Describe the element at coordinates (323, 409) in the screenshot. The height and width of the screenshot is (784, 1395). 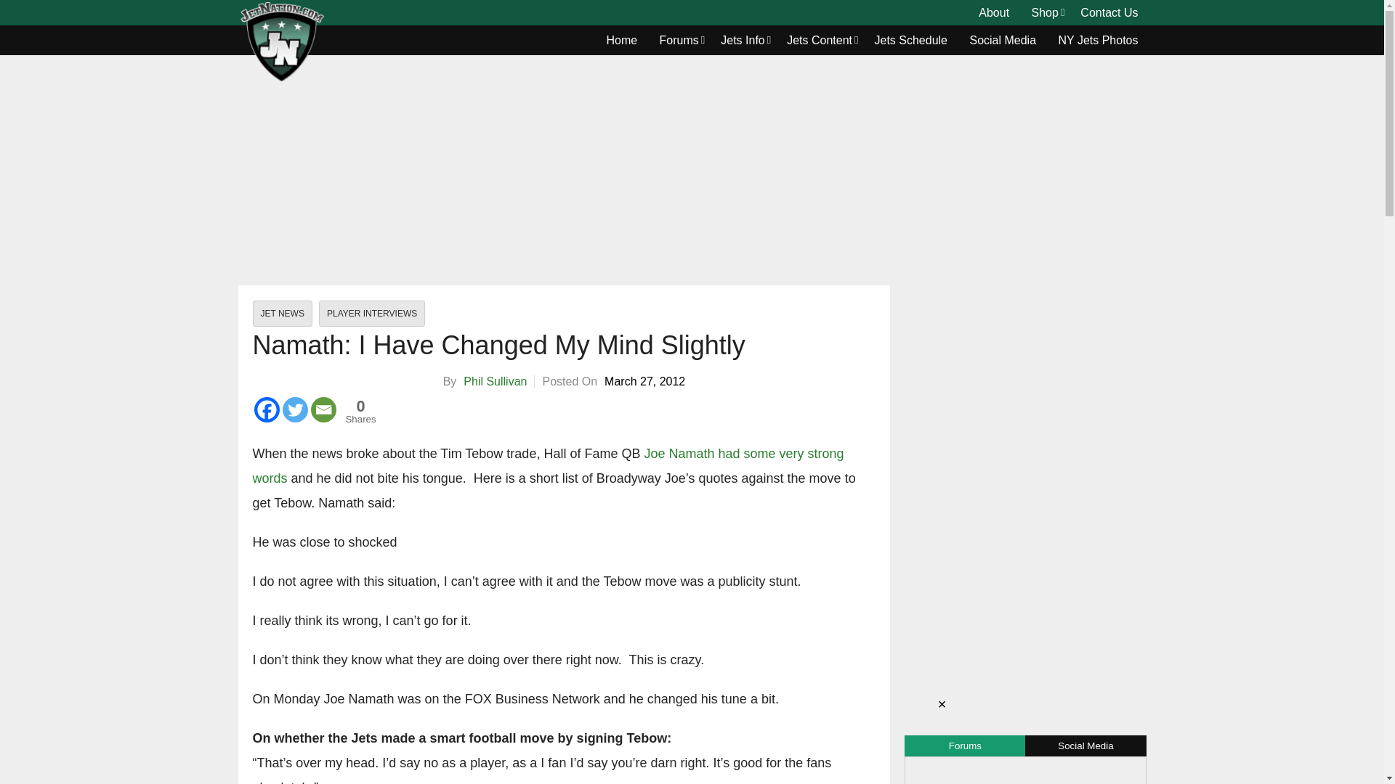
I see `Email` at that location.